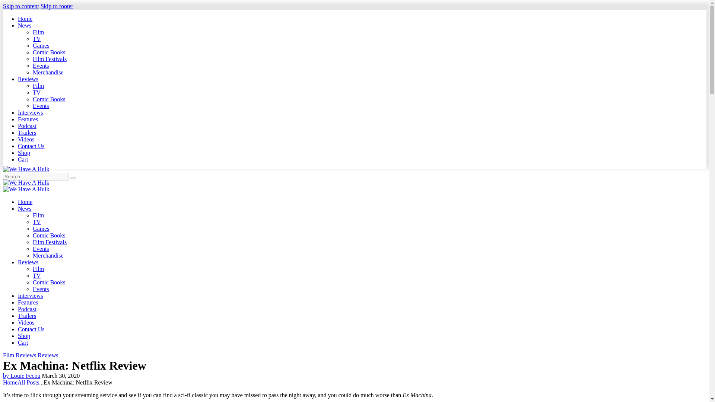  I want to click on Contact Us, so click(31, 146).